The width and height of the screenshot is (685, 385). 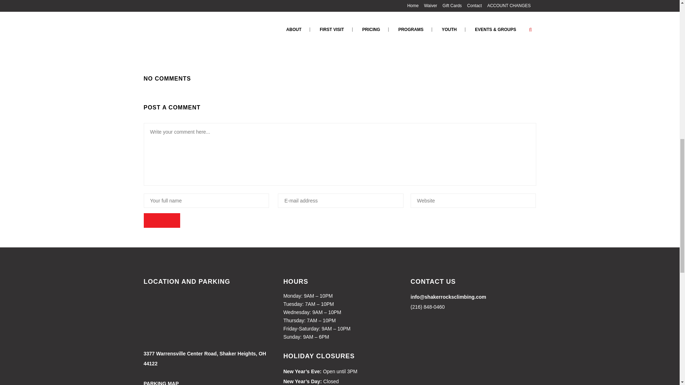 I want to click on Submit, so click(x=161, y=220).